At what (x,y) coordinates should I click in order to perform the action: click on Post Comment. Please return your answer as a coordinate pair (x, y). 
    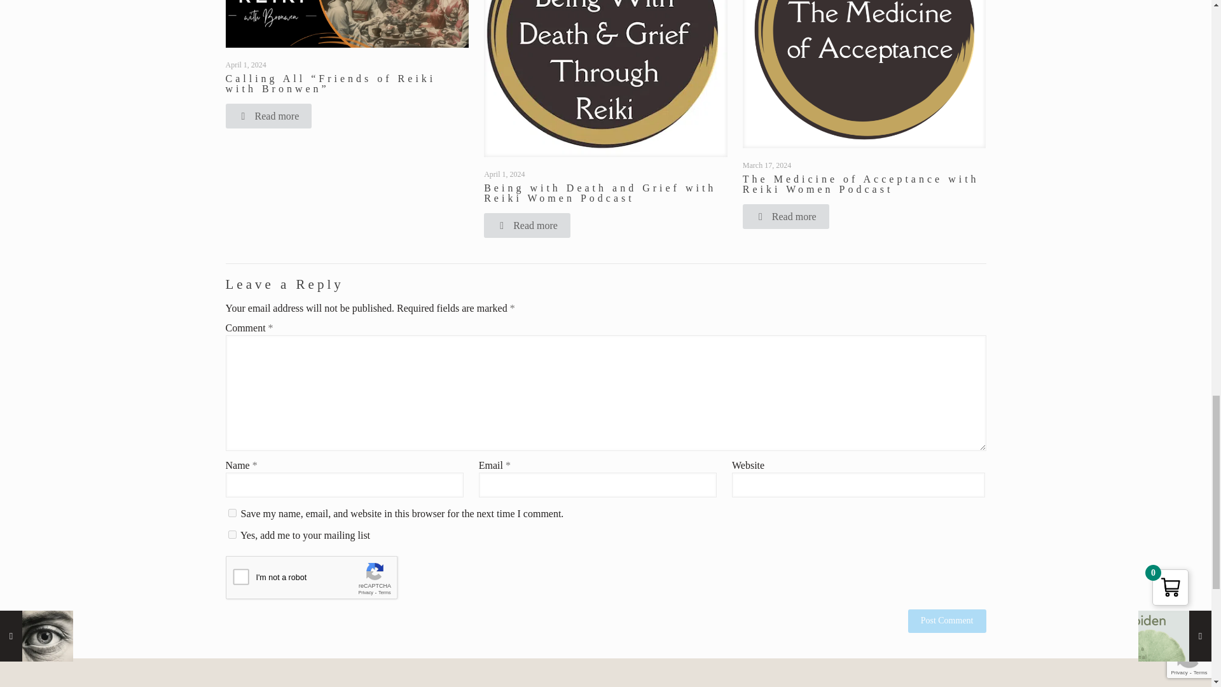
    Looking at the image, I should click on (948, 621).